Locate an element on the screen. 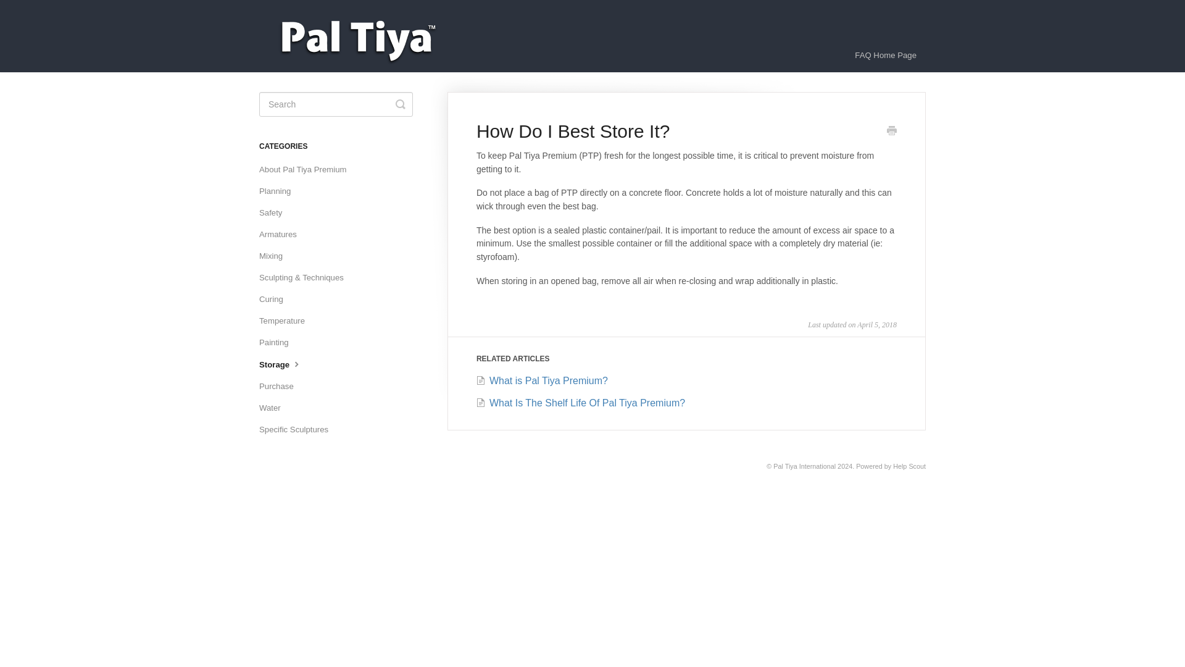 This screenshot has width=1185, height=667. Storage is located at coordinates (286, 364).